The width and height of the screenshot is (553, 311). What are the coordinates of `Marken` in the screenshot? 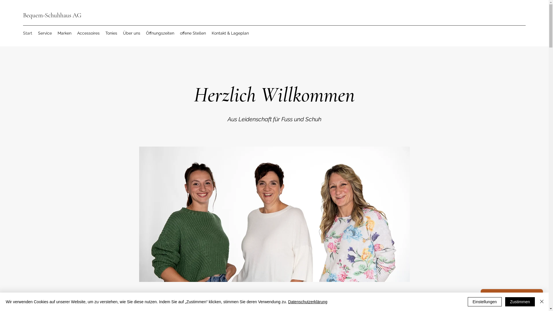 It's located at (65, 33).